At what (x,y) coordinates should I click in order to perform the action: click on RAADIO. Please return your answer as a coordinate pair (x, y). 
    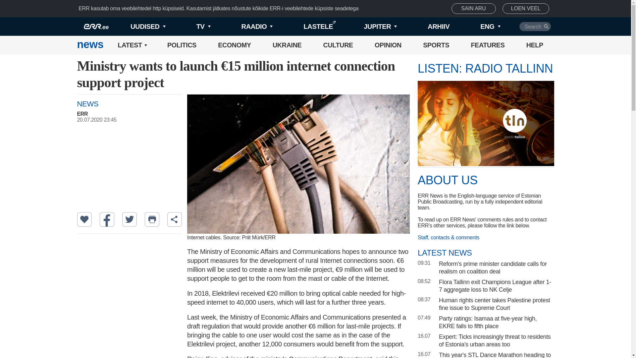
    Looking at the image, I should click on (246, 27).